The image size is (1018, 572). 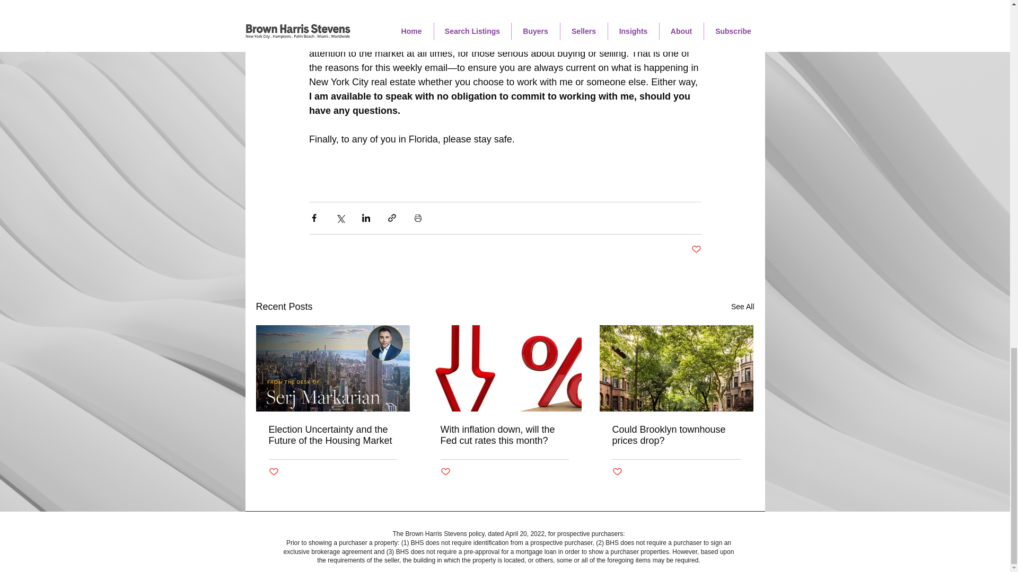 I want to click on See All, so click(x=742, y=307).